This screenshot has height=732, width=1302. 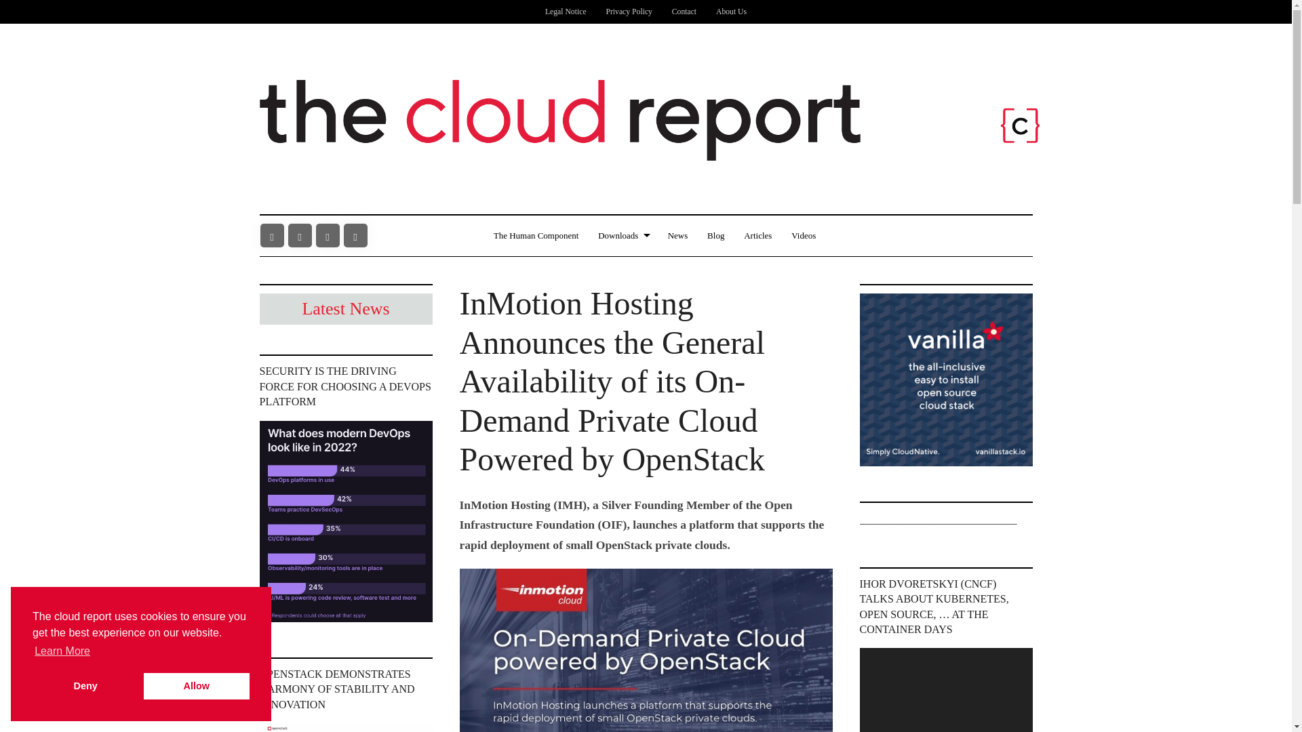 What do you see at coordinates (757, 236) in the screenshot?
I see `Articles` at bounding box center [757, 236].